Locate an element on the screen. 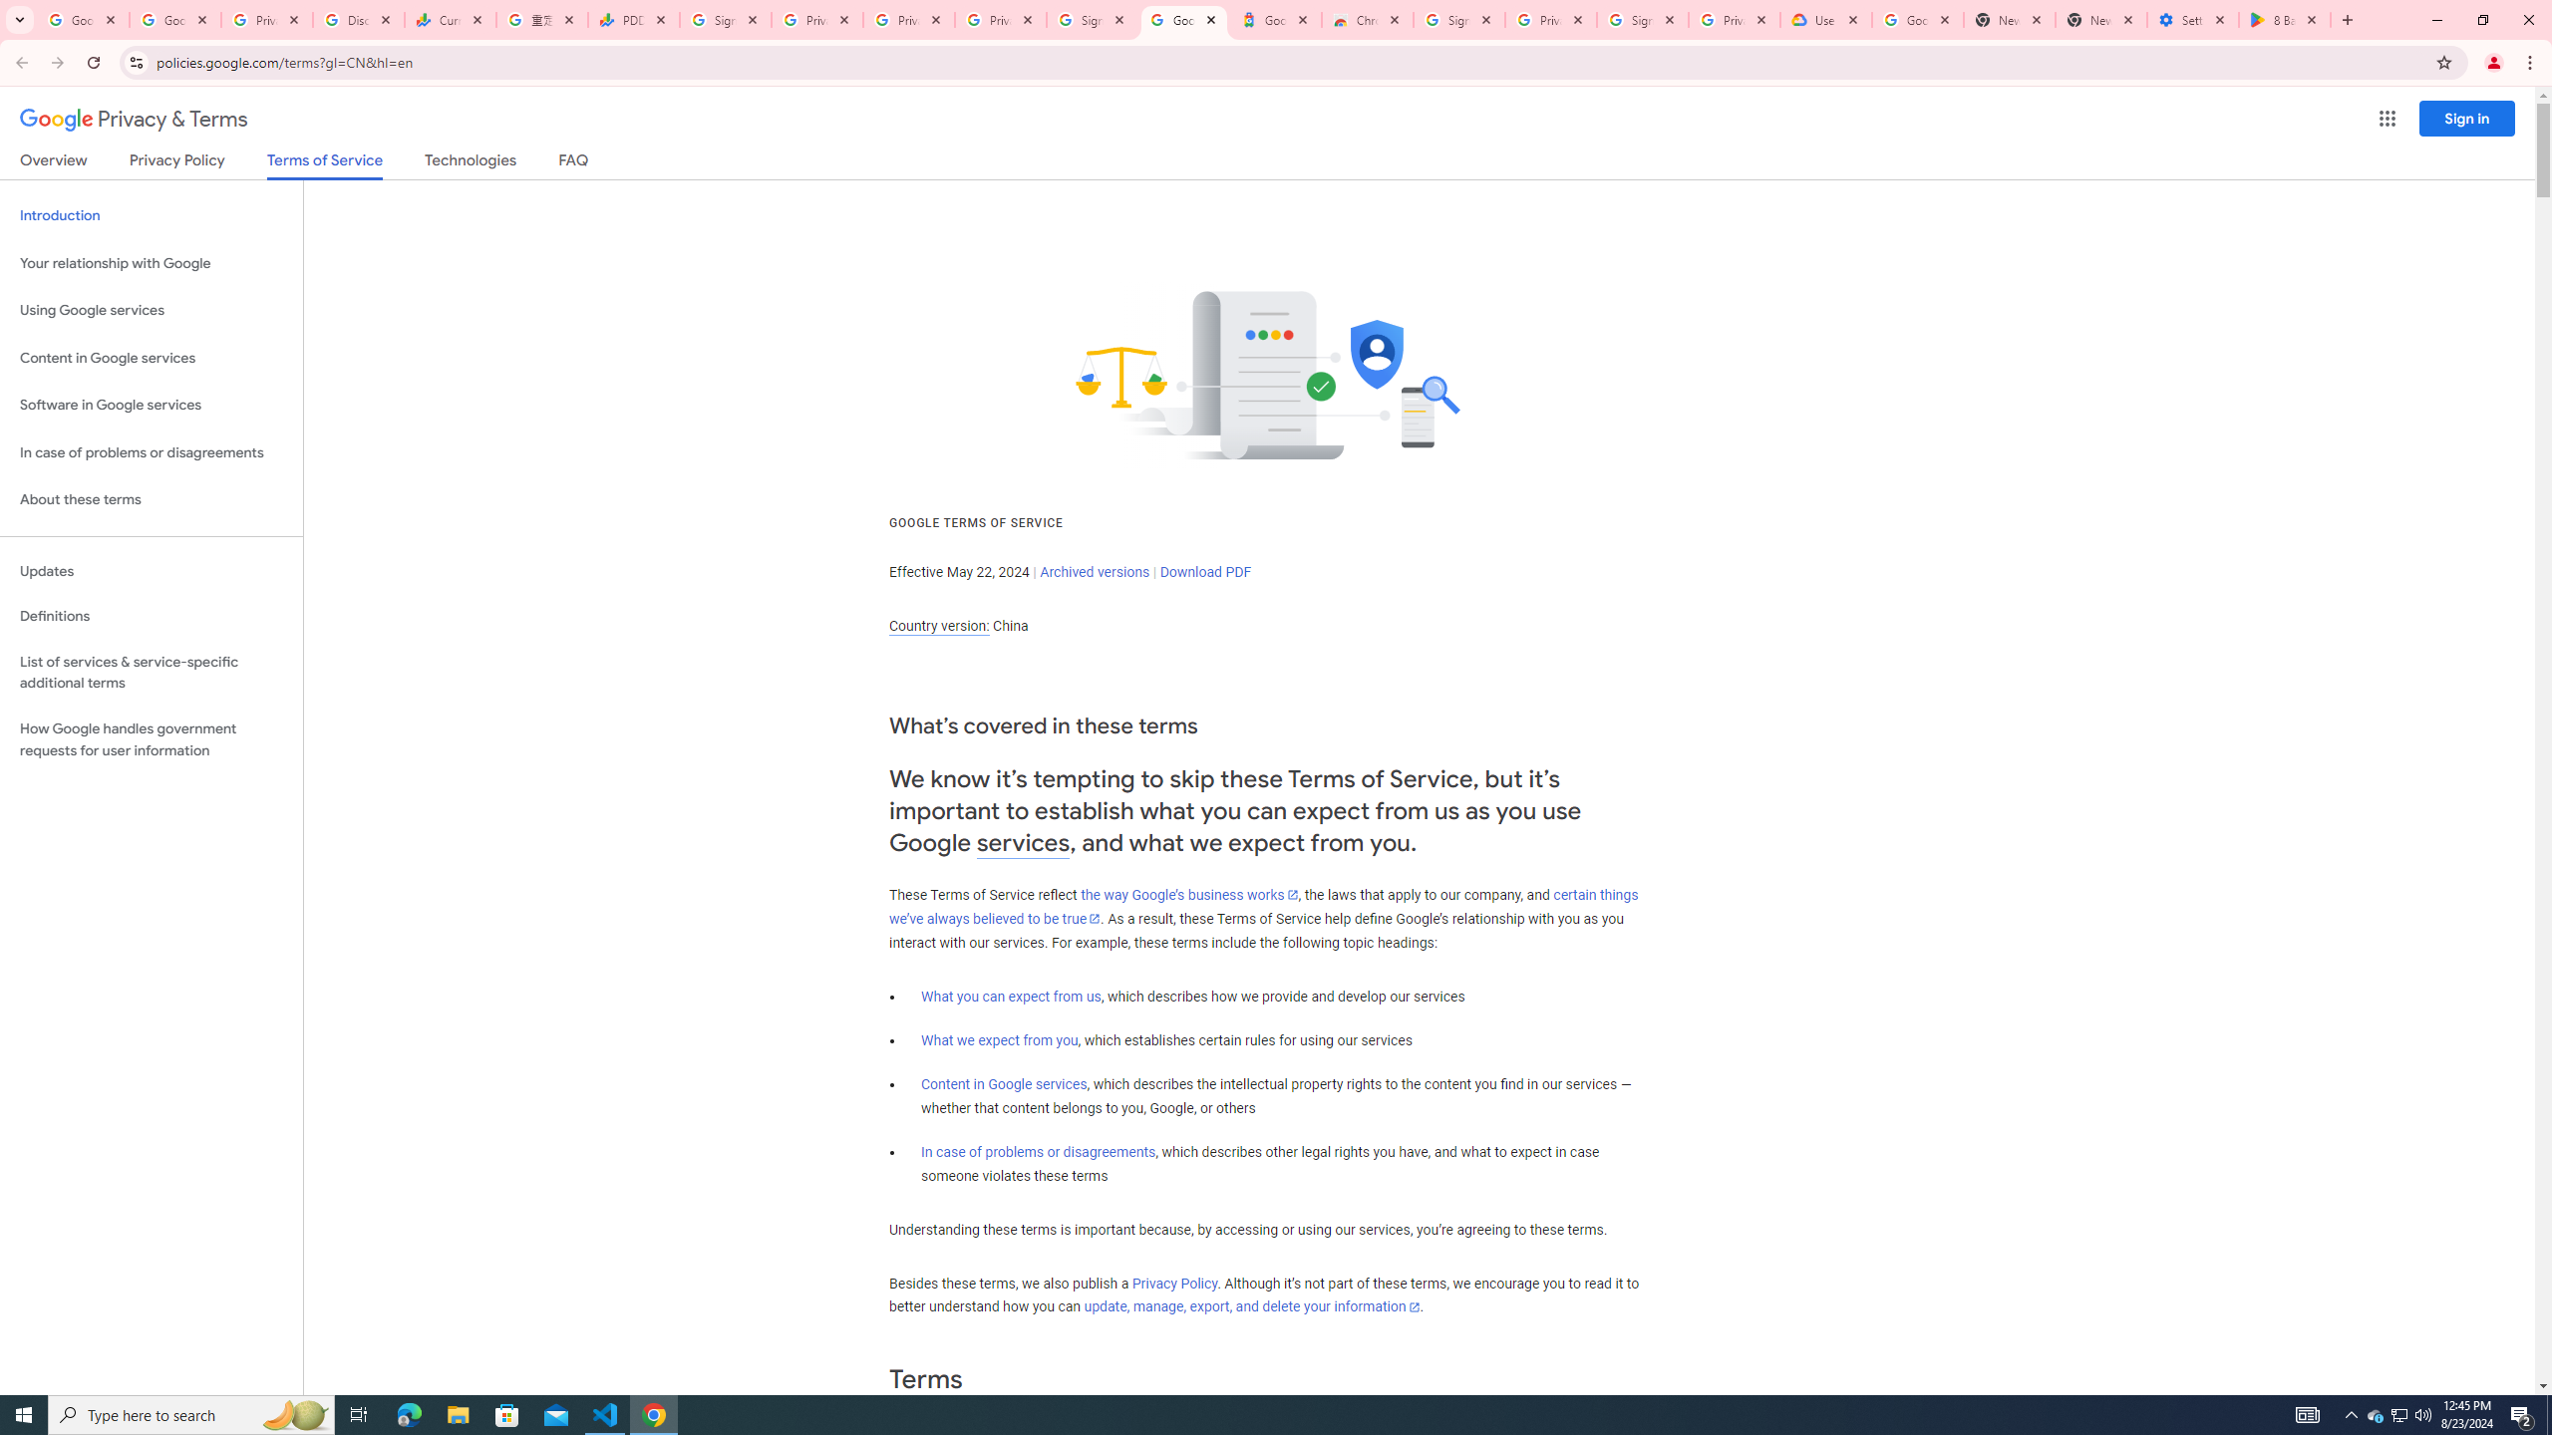 This screenshot has height=1435, width=2552. Archived versions is located at coordinates (1095, 572).